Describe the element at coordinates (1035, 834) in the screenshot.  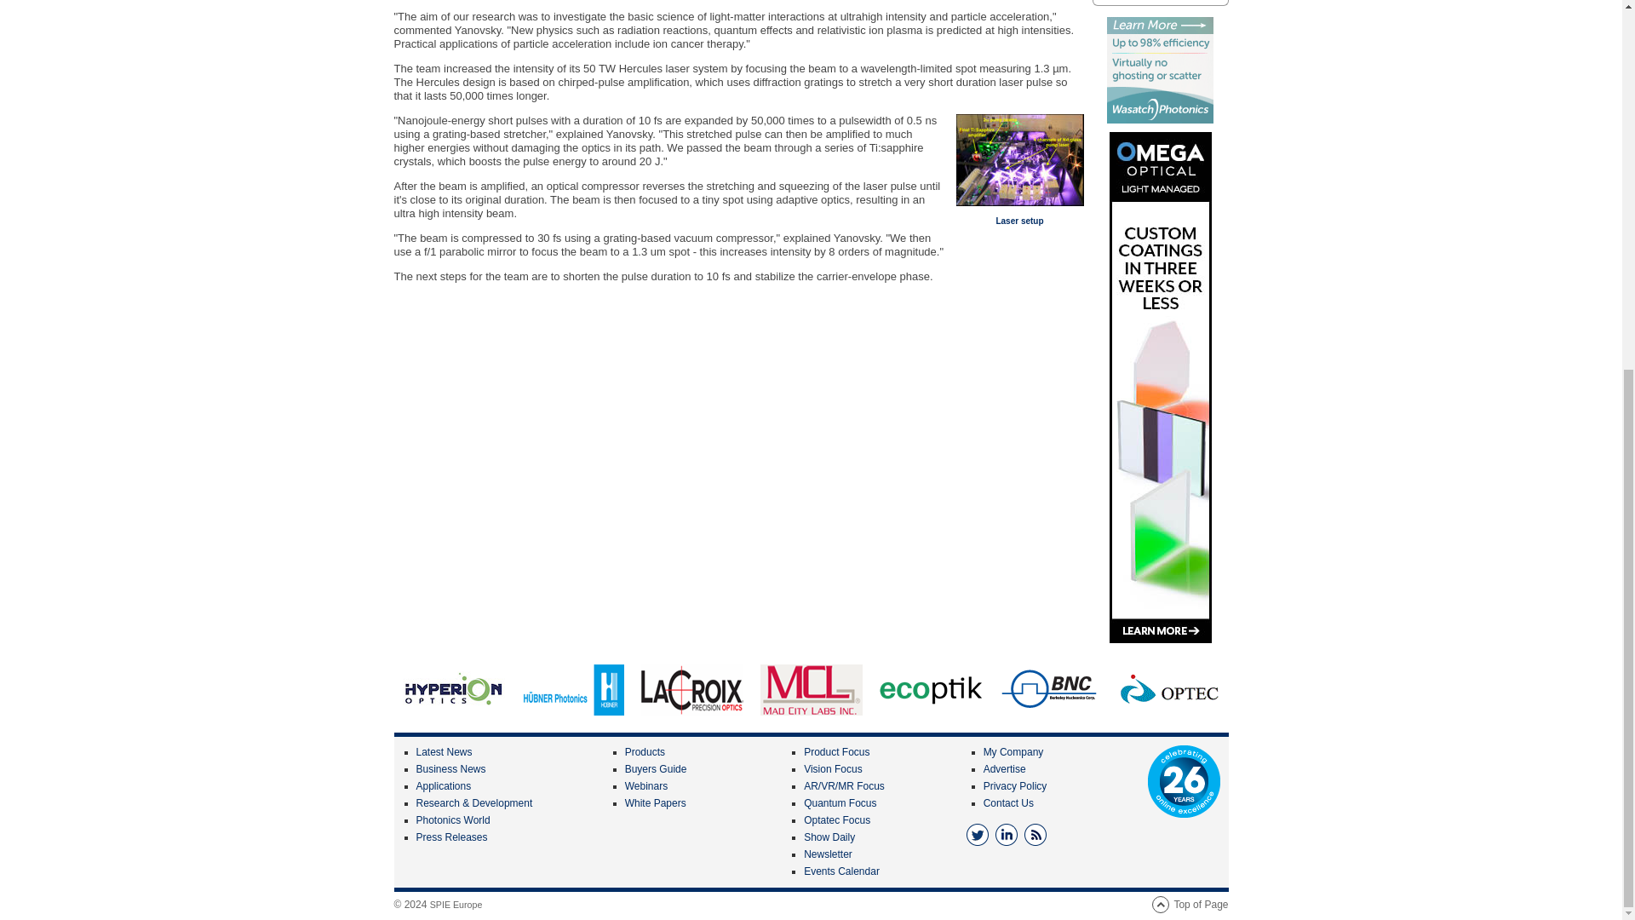
I see `RSS Feeds` at that location.